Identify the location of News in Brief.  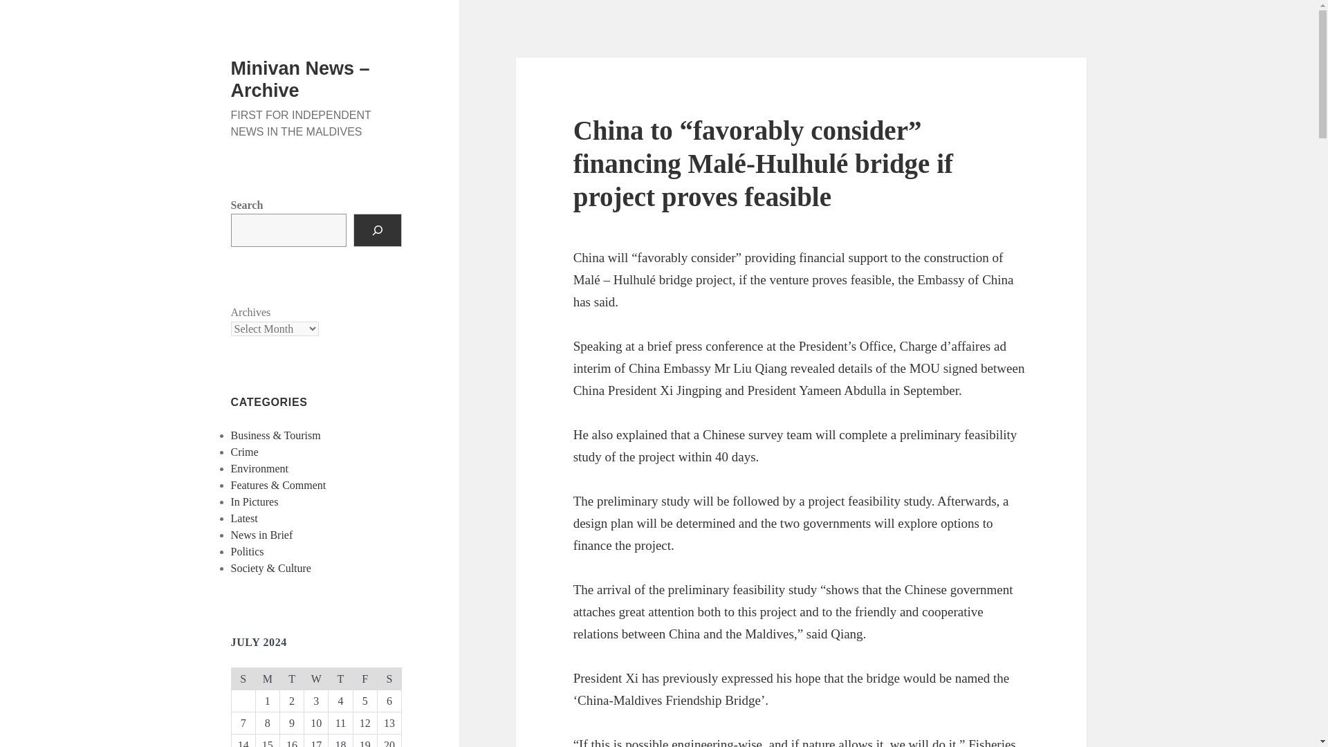
(262, 534).